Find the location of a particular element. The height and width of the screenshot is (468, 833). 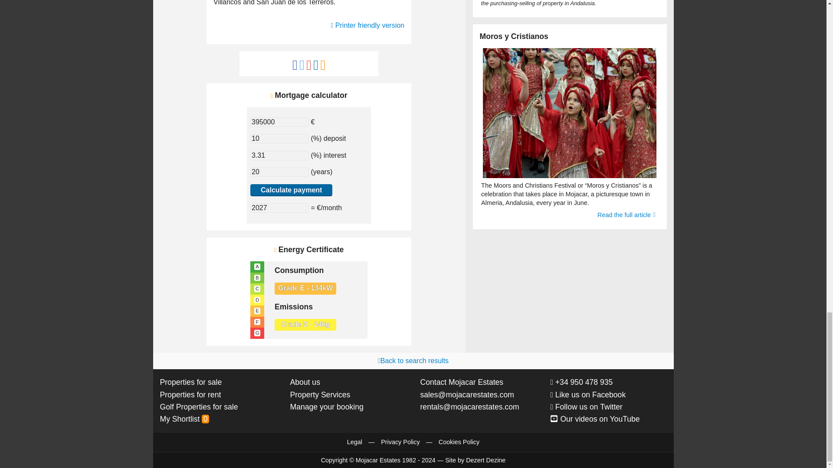

Contact Mojacar Estates is located at coordinates (461, 382).